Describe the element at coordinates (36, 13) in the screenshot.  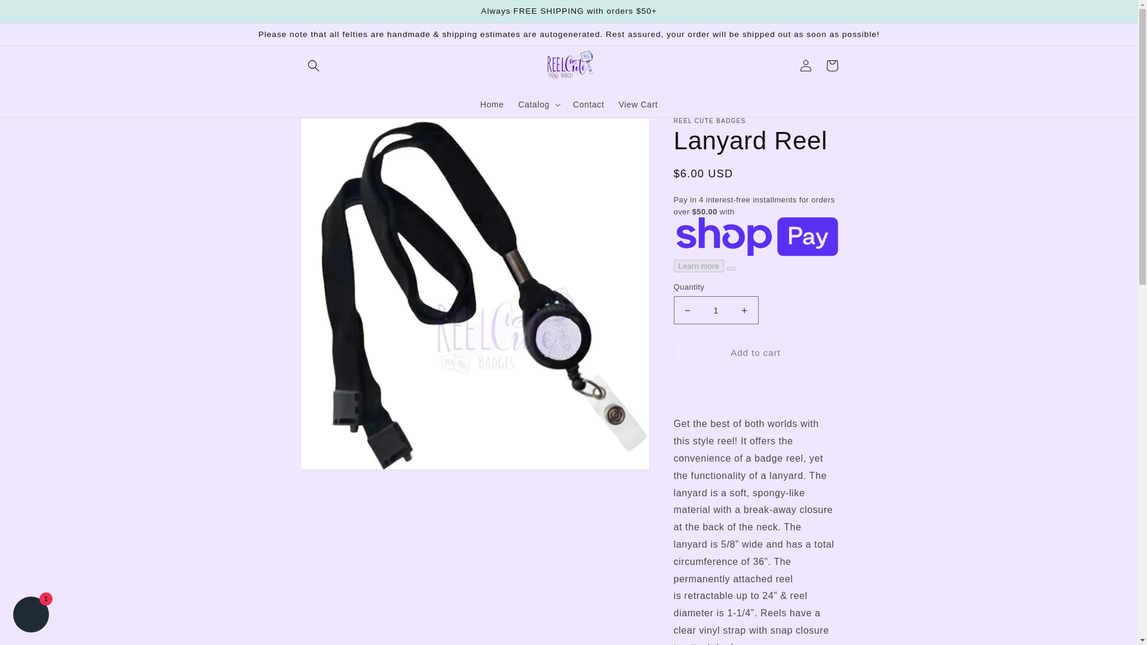
I see `Skip to content` at that location.